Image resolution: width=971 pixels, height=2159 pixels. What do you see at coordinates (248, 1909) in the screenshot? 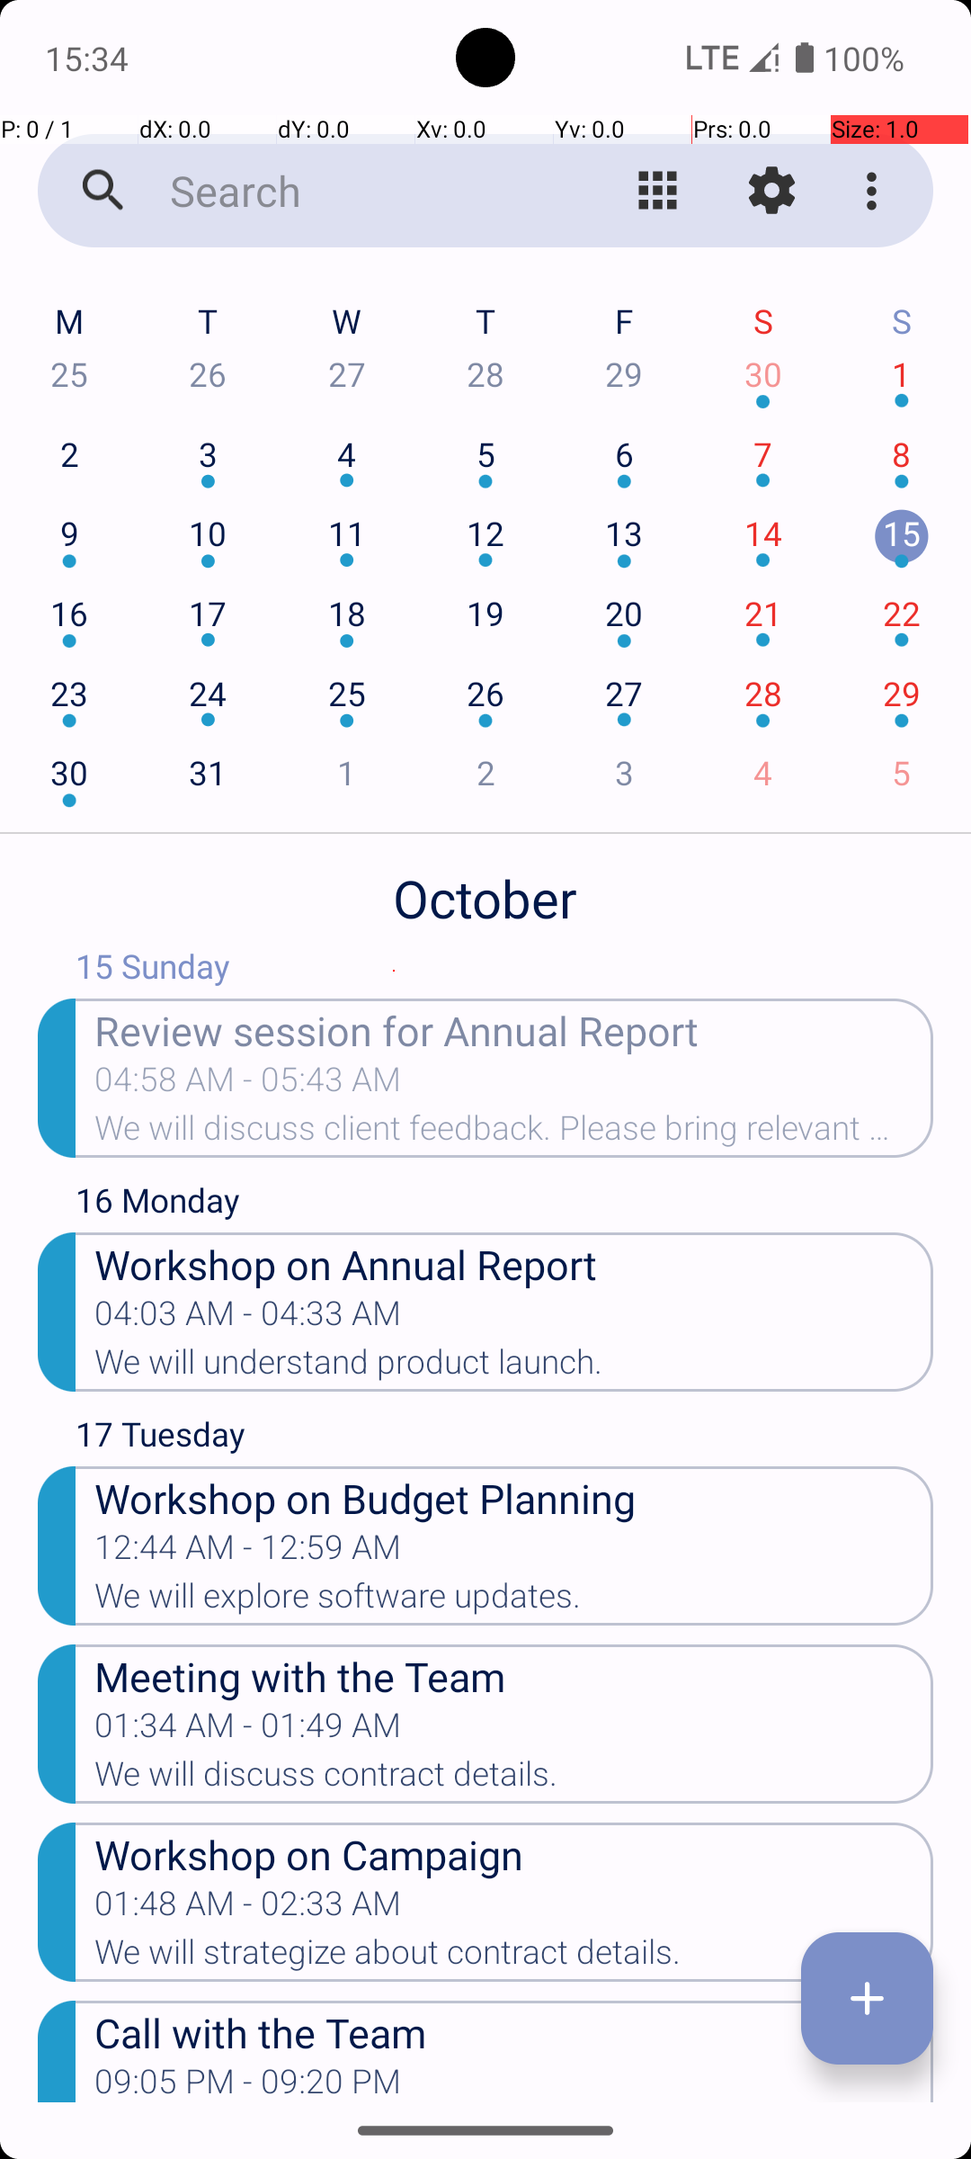
I see `01:48 AM - 02:33 AM` at bounding box center [248, 1909].